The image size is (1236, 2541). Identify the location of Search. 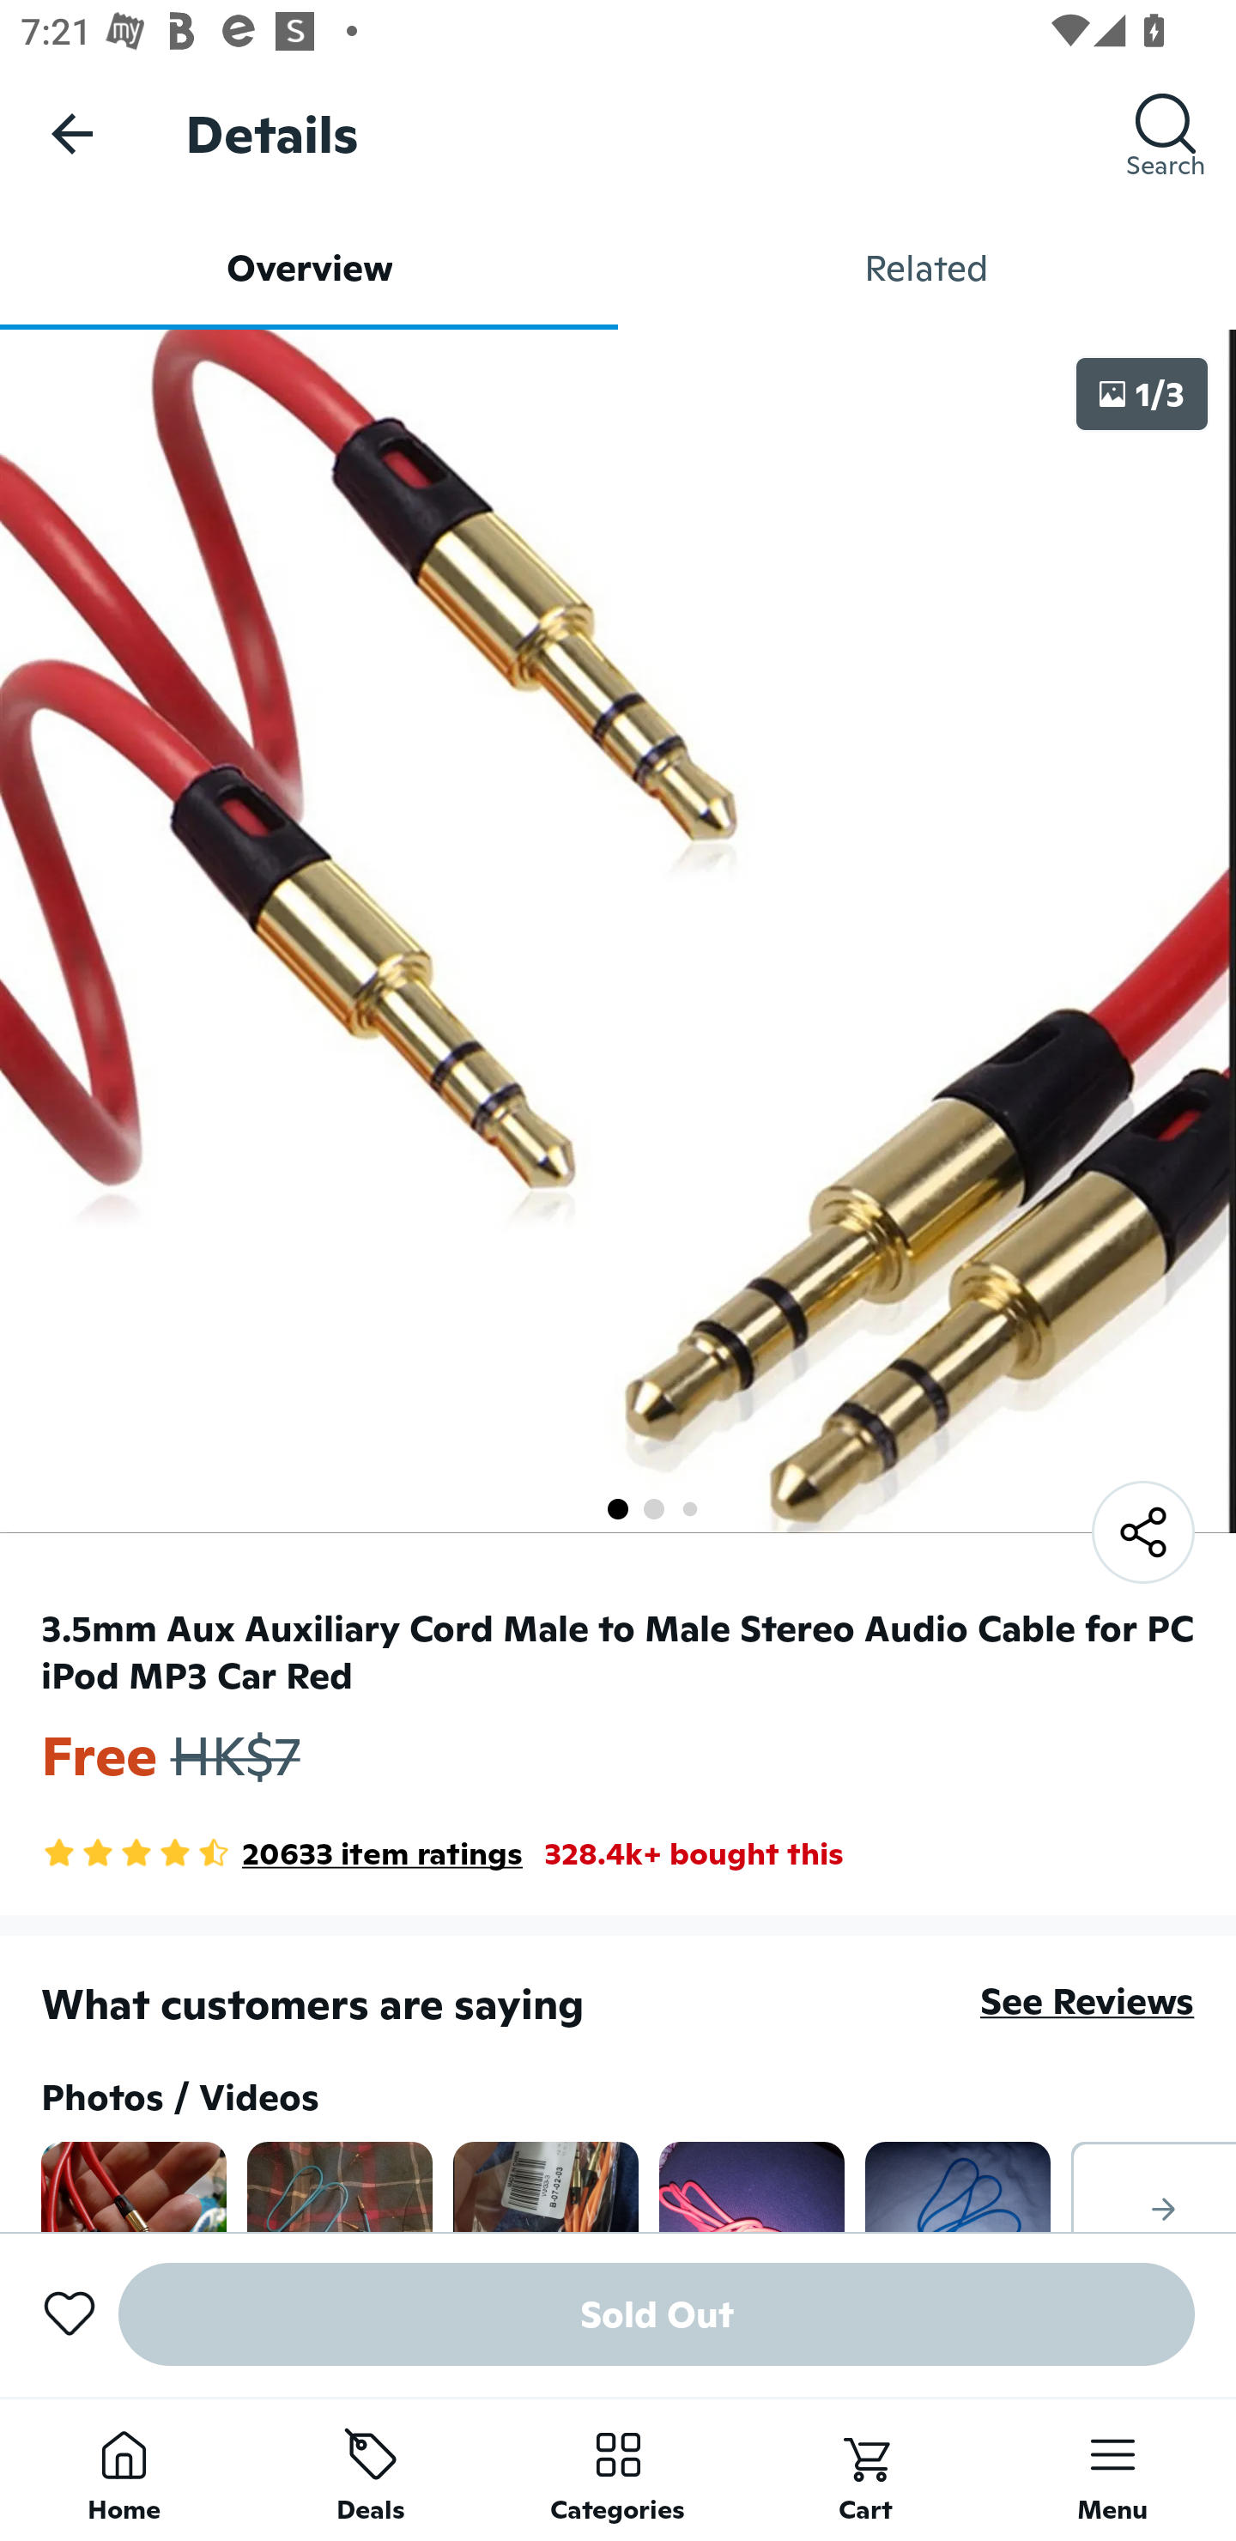
(1166, 133).